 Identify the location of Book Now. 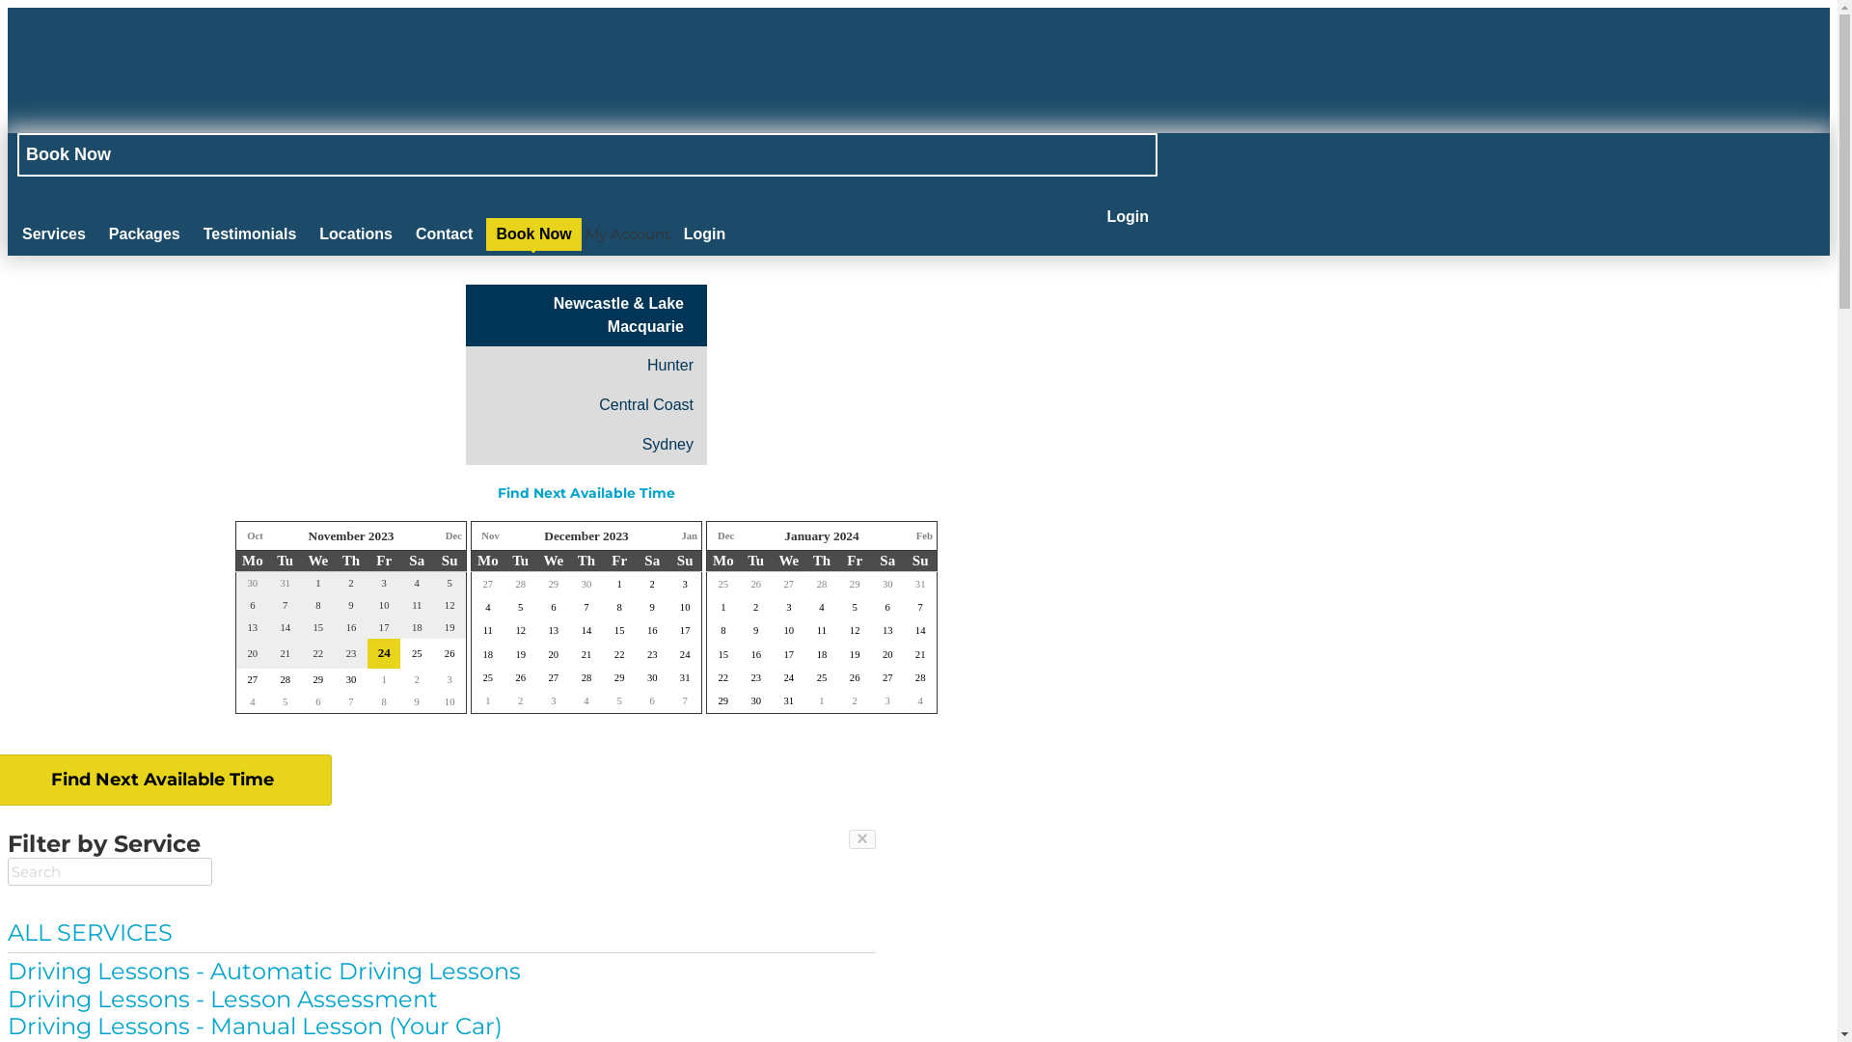
(587, 154).